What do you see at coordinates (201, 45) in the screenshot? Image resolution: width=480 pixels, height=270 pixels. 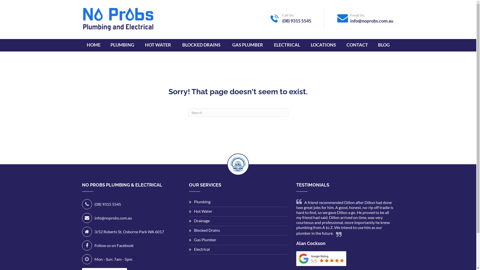 I see `BLOCKED DRAINS` at bounding box center [201, 45].